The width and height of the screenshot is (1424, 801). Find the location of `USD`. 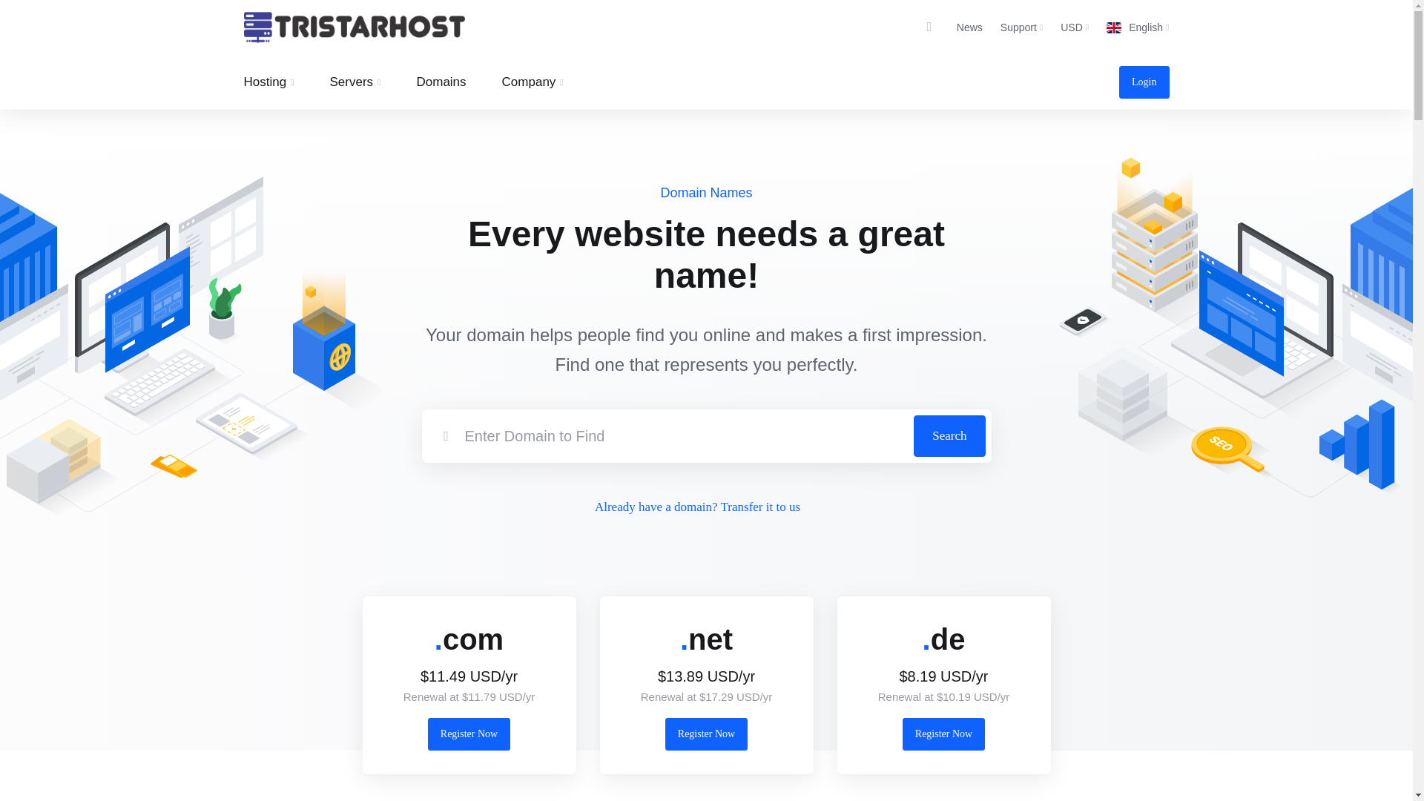

USD is located at coordinates (1075, 27).